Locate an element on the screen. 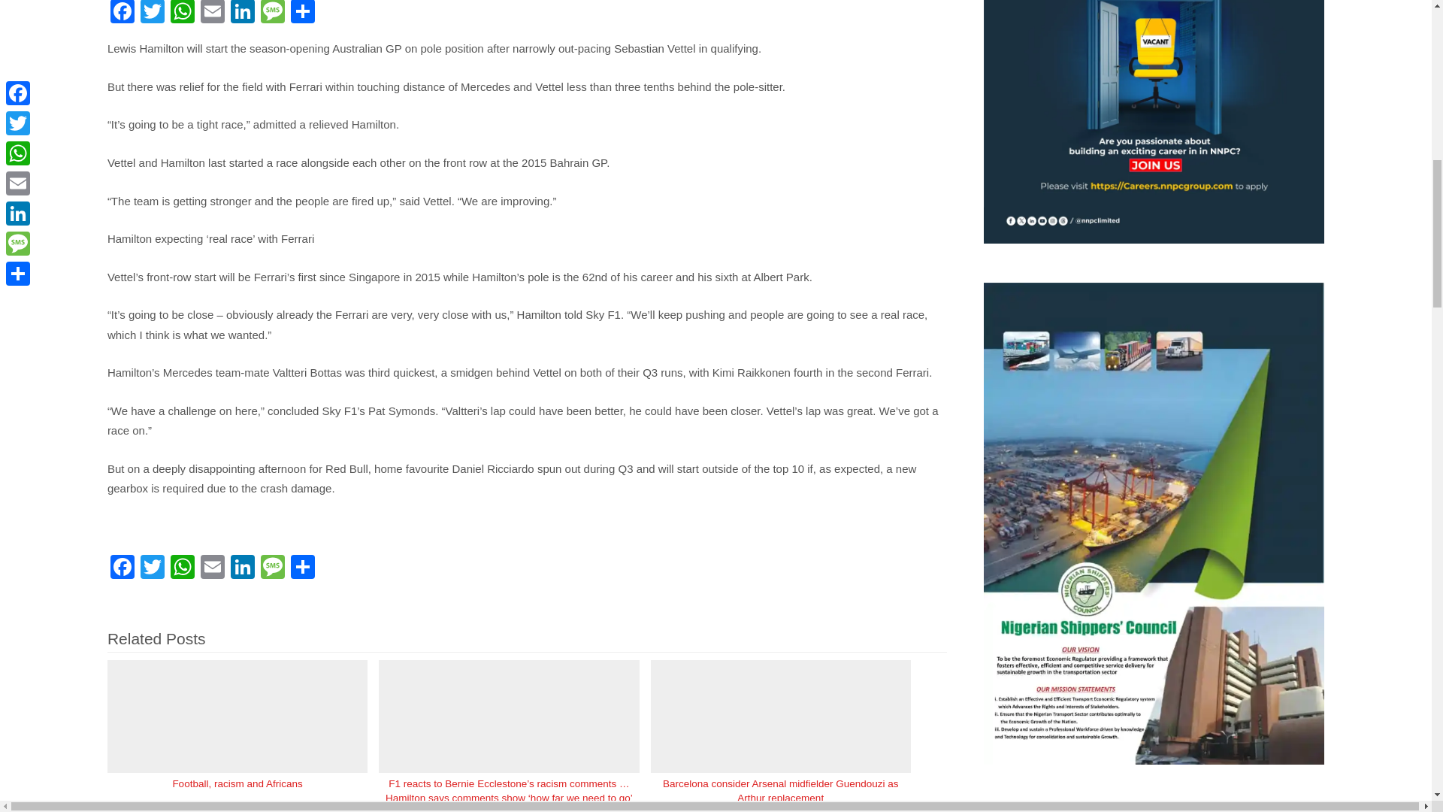 The image size is (1443, 812). Email is located at coordinates (213, 568).